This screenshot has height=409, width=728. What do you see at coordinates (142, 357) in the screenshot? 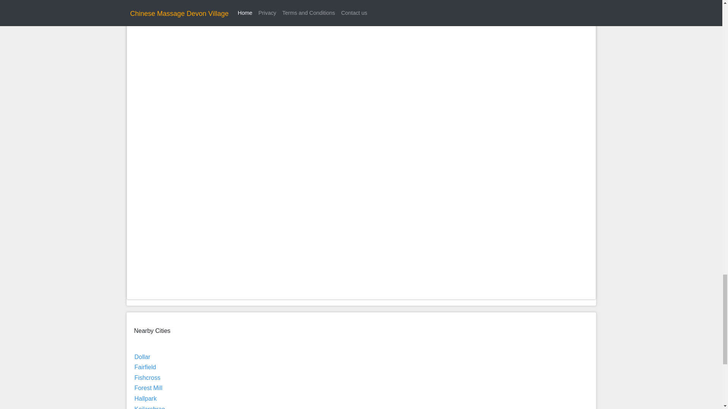
I see `Dollar` at bounding box center [142, 357].